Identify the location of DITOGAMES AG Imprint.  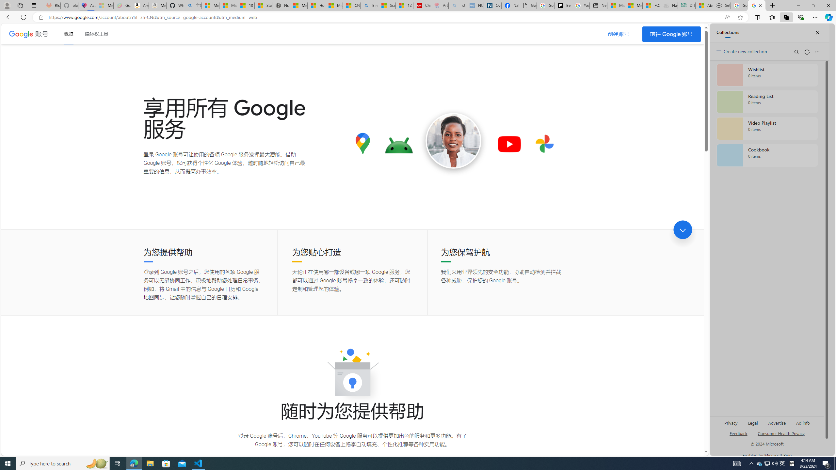
(686, 6).